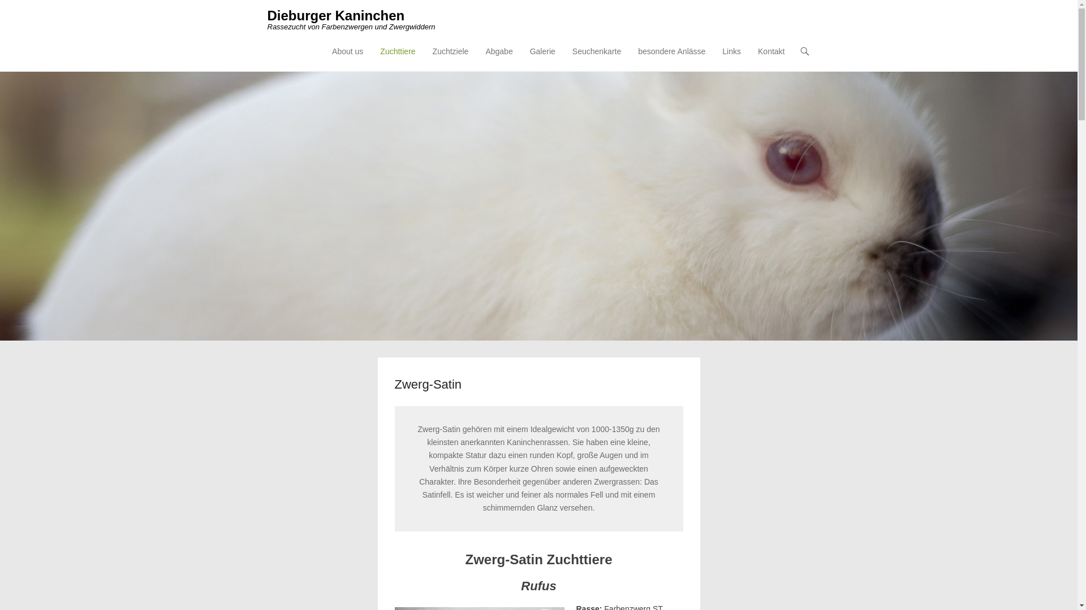  What do you see at coordinates (499, 59) in the screenshot?
I see `Abgabe` at bounding box center [499, 59].